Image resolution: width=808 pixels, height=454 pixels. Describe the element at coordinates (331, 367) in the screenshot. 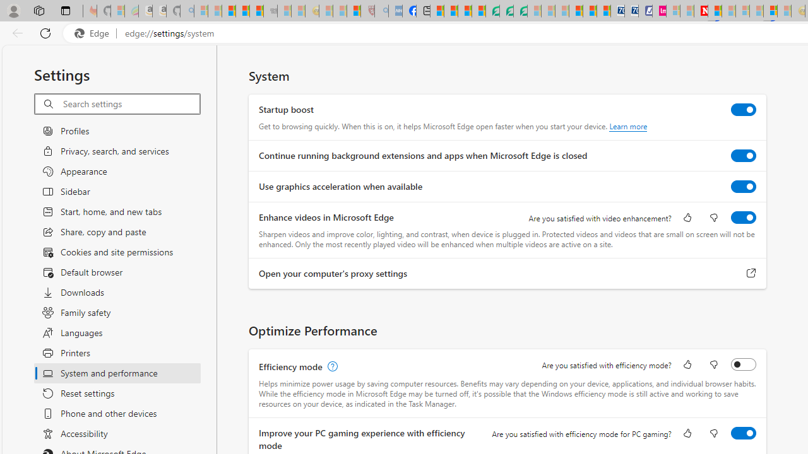

I see `Efficiency mode, learn more` at that location.